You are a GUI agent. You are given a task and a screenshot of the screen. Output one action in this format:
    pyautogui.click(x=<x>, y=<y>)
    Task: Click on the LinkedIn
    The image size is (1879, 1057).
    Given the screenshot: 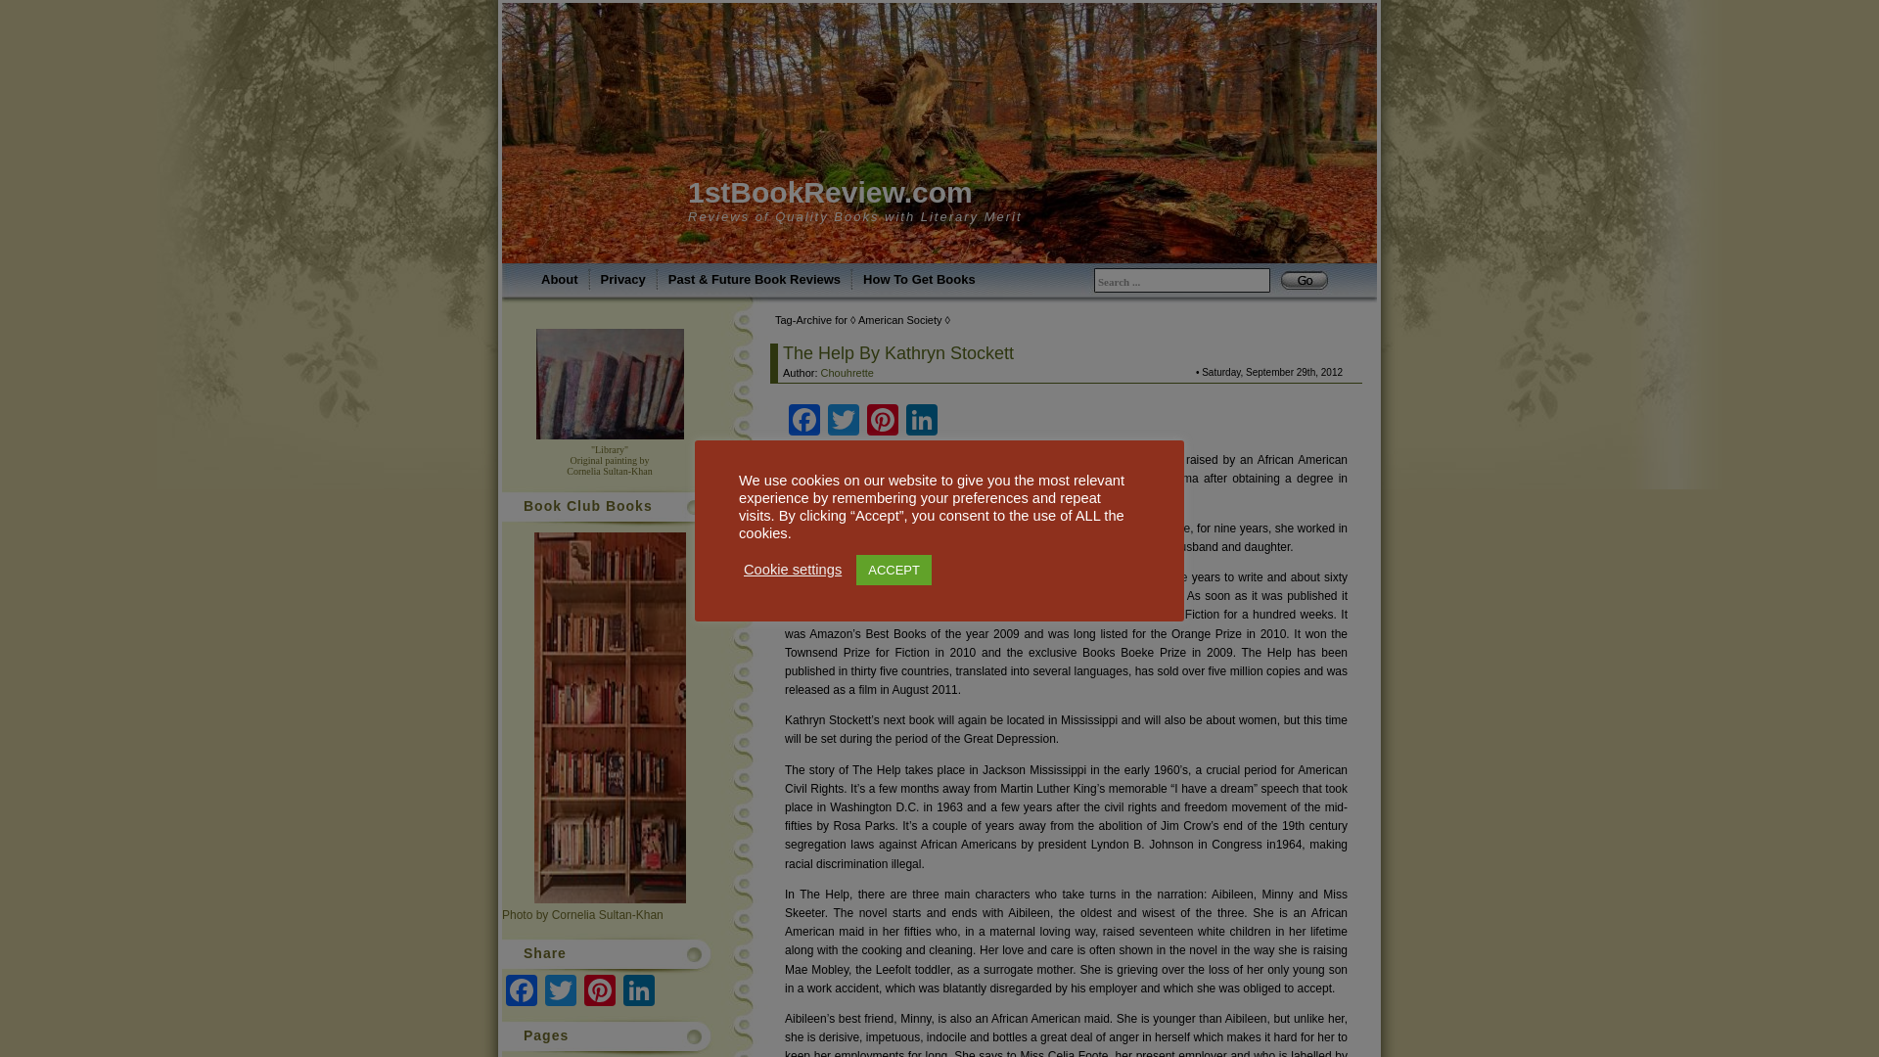 What is the action you would take?
    pyautogui.click(x=922, y=420)
    